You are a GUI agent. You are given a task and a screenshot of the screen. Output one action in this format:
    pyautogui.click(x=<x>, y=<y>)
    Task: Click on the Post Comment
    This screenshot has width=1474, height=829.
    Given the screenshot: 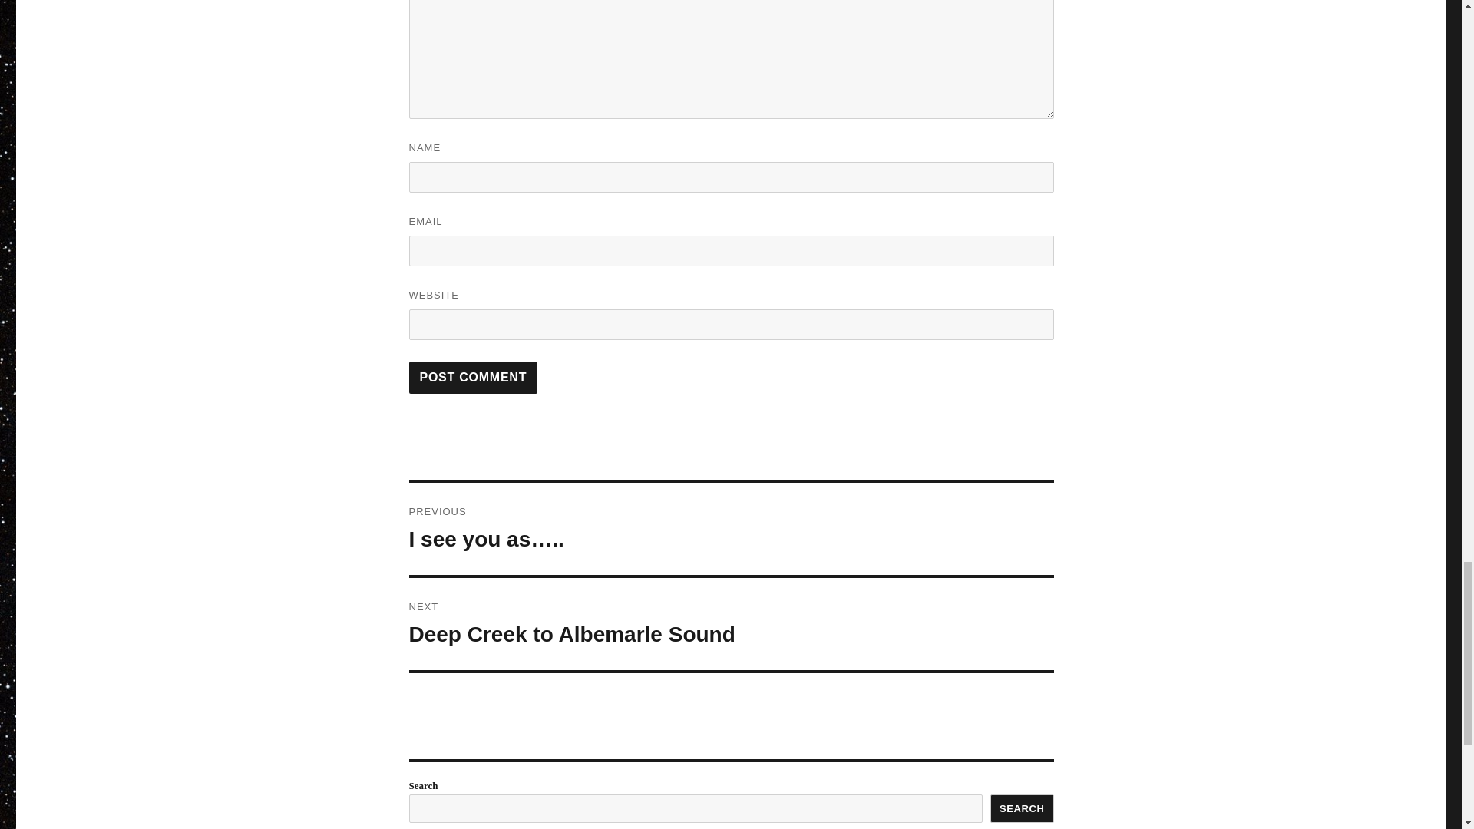 What is the action you would take?
    pyautogui.click(x=731, y=623)
    